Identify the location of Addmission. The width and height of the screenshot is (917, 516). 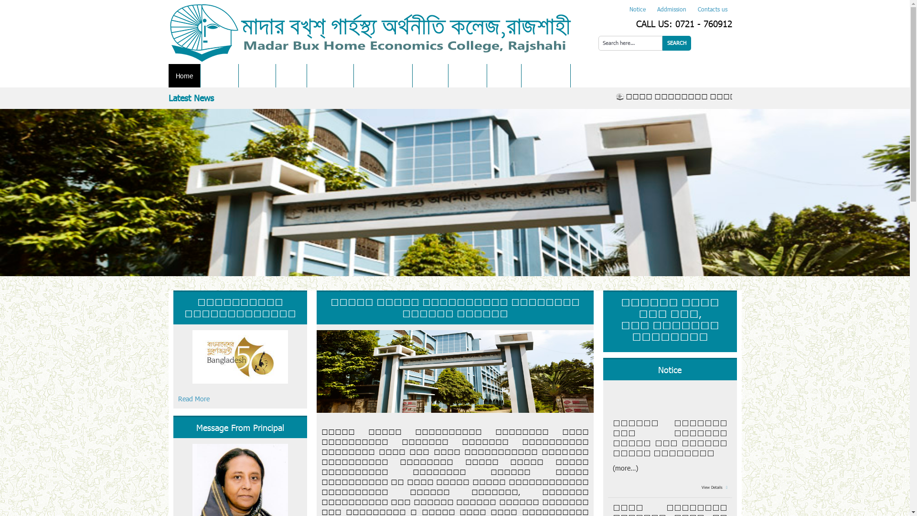
(672, 9).